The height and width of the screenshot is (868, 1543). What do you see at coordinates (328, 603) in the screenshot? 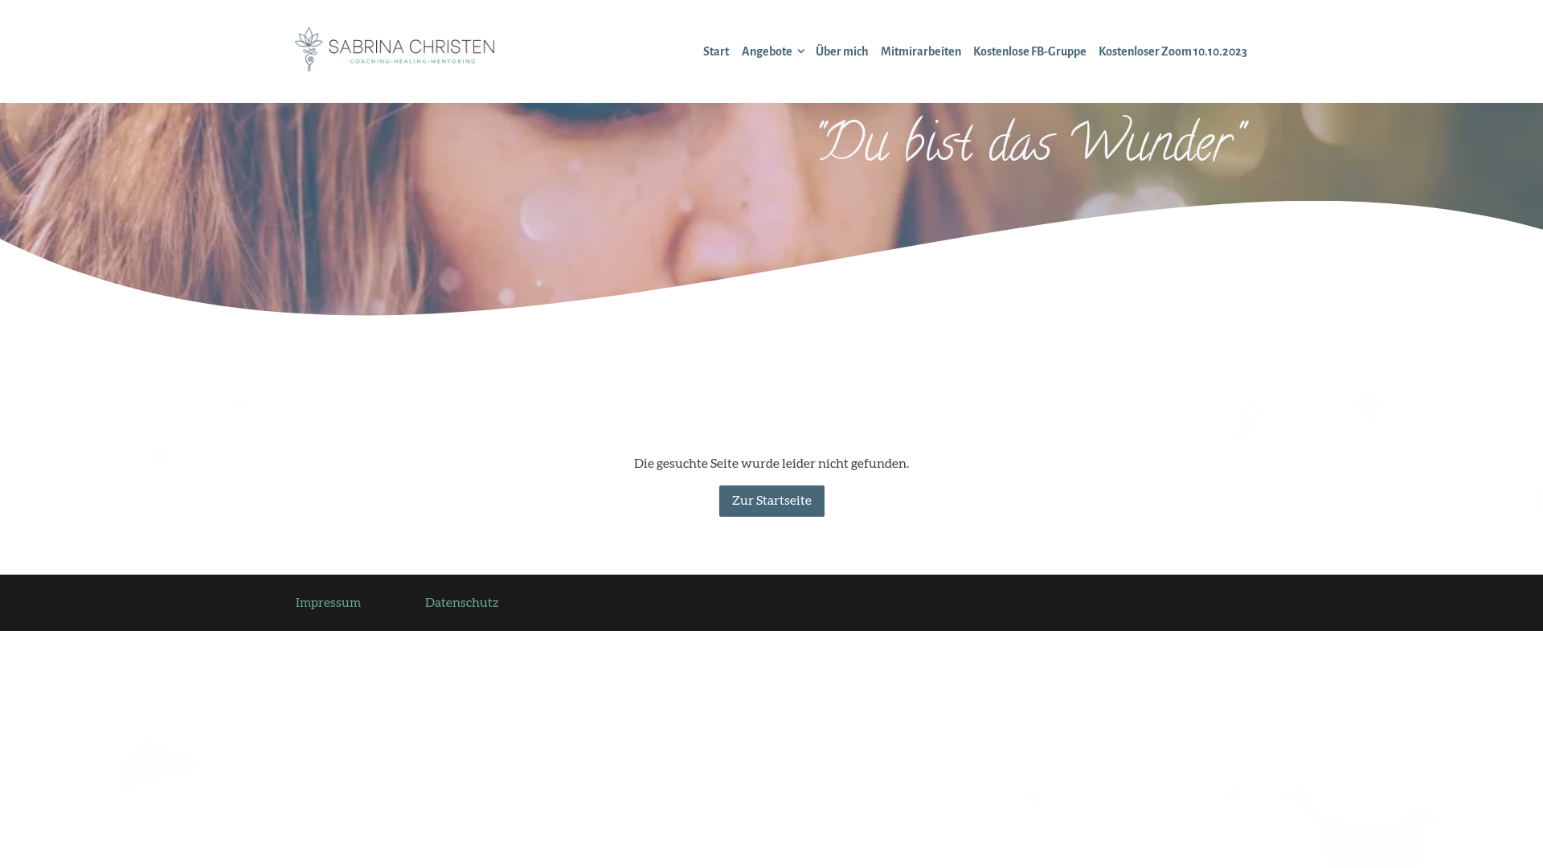
I see `Impressum` at bounding box center [328, 603].